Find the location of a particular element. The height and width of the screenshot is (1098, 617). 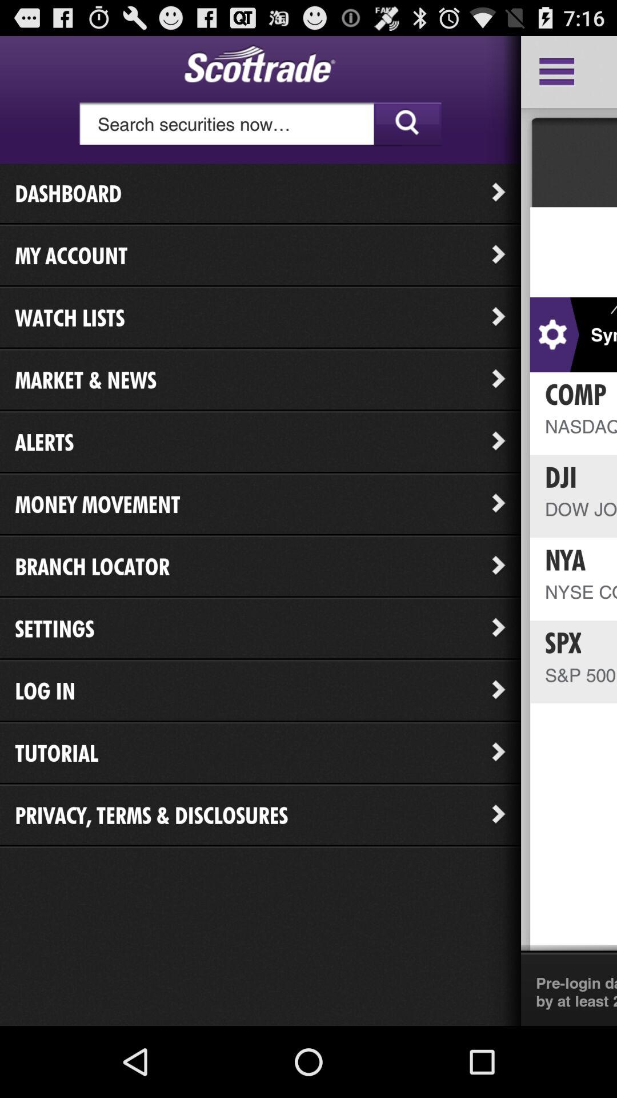

search bar is located at coordinates (261, 124).